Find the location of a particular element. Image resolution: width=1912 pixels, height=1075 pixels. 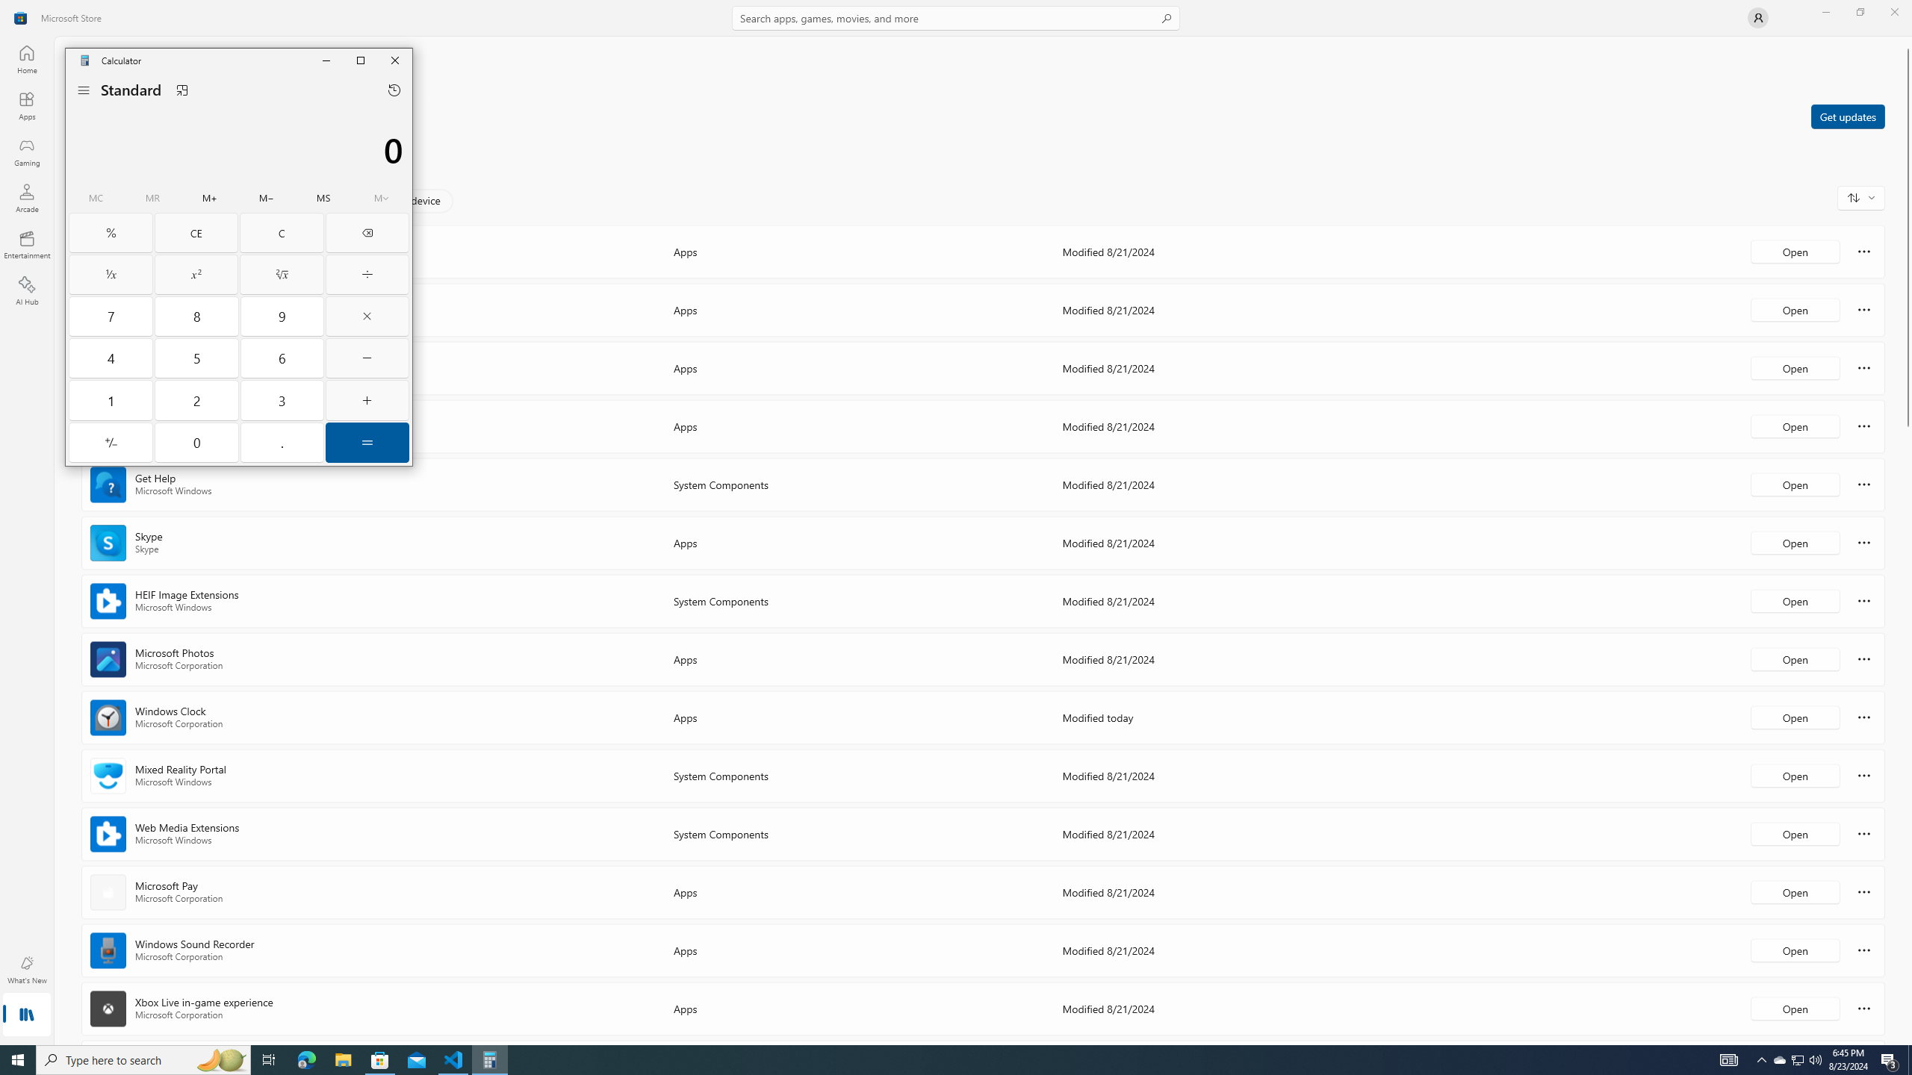

Vertical is located at coordinates (306, 1060).